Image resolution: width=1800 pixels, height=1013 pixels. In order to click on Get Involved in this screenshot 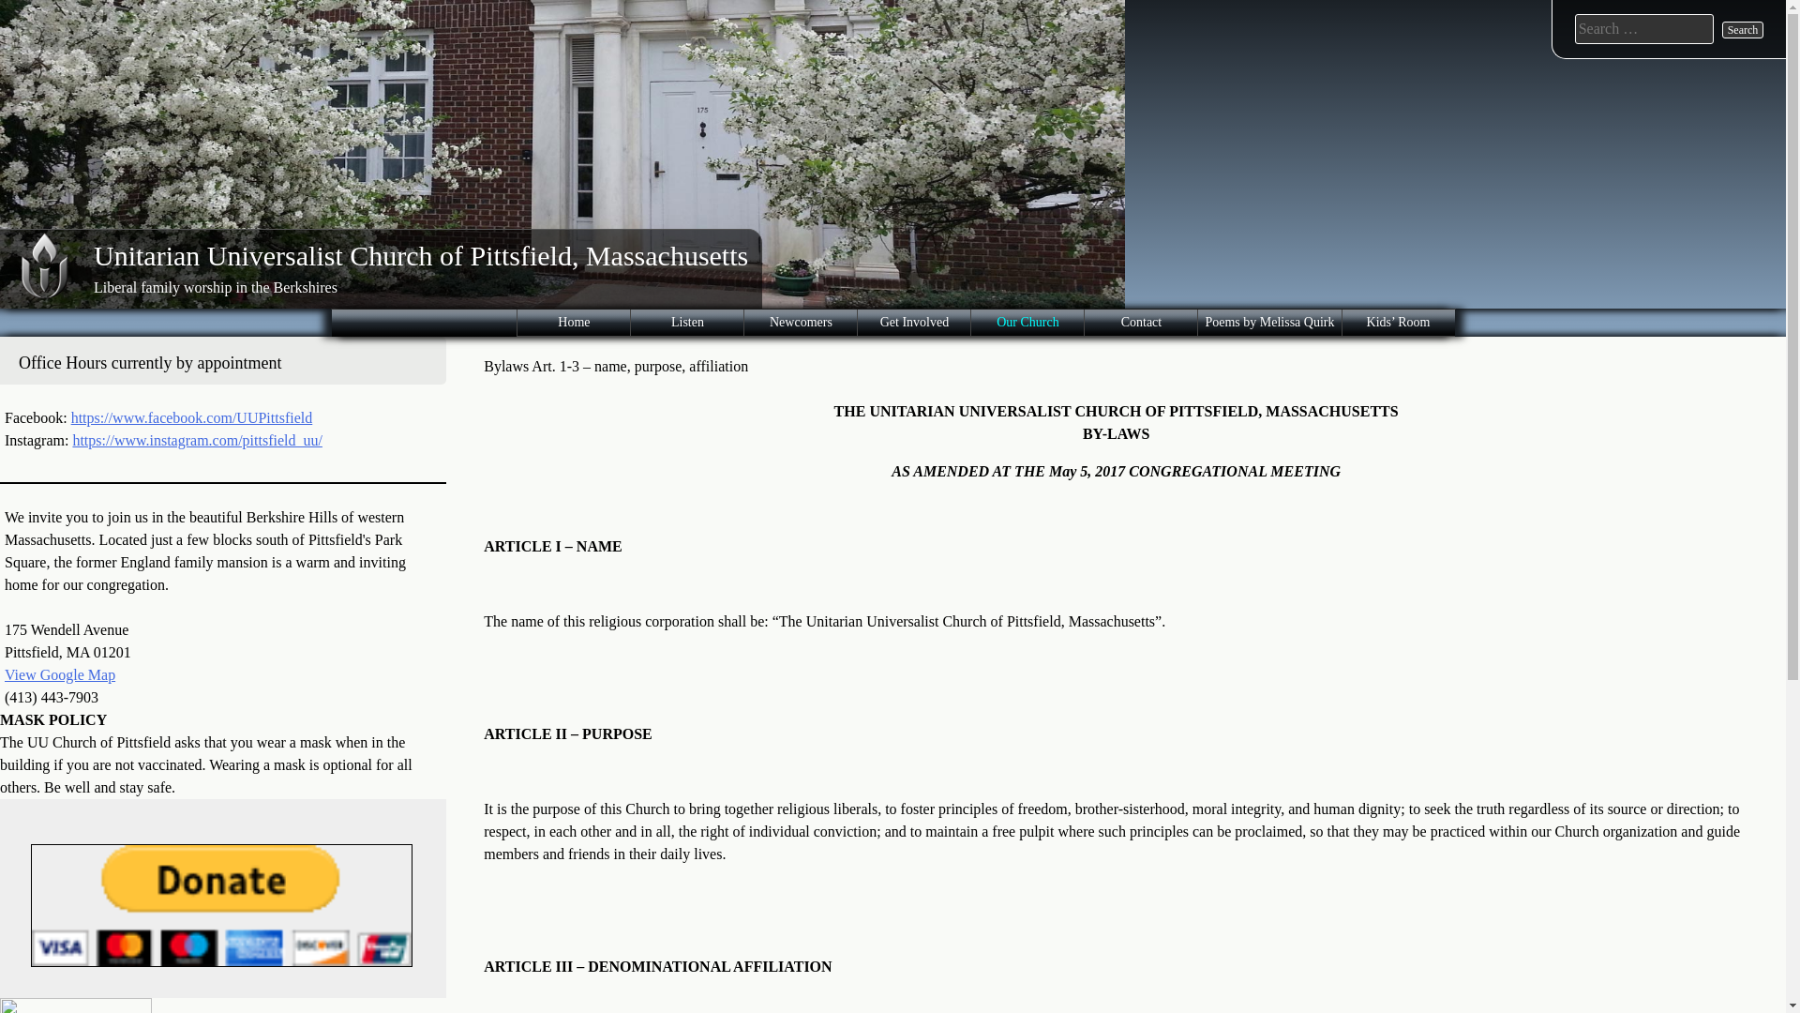, I will do `click(1027, 323)`.